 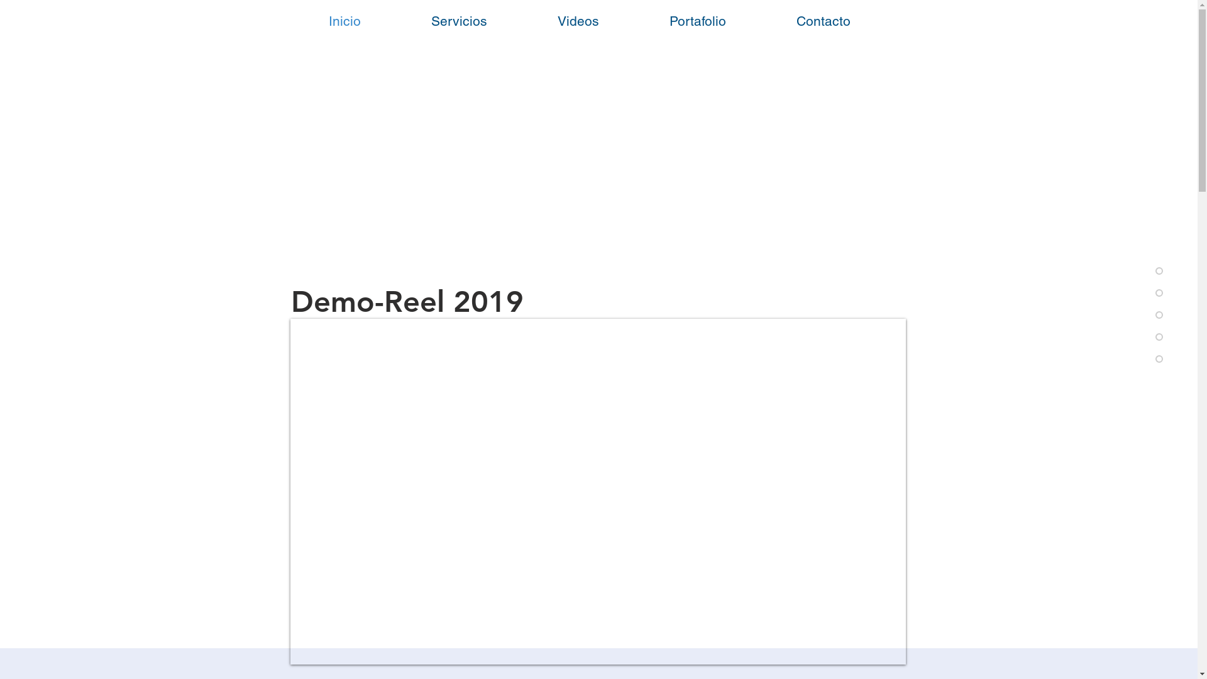 What do you see at coordinates (823, 21) in the screenshot?
I see `Contacto` at bounding box center [823, 21].